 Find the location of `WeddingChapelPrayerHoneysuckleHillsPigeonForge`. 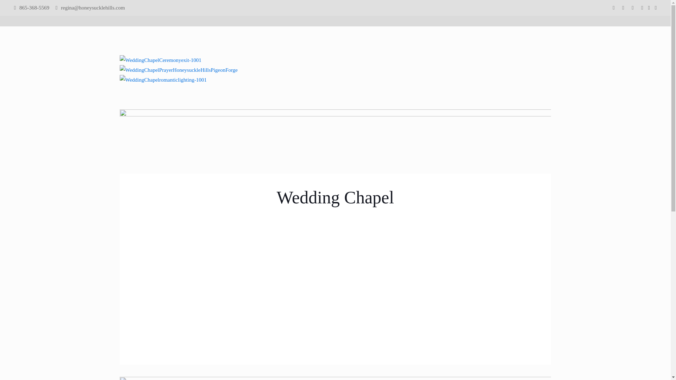

WeddingChapelPrayerHoneysuckleHillsPigeonForge is located at coordinates (179, 70).